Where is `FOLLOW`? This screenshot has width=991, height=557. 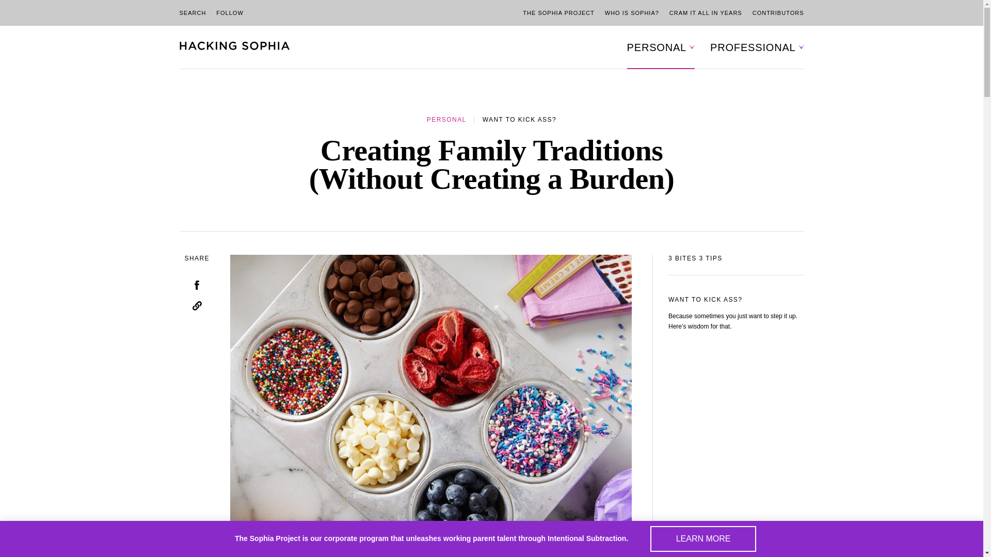
FOLLOW is located at coordinates (229, 12).